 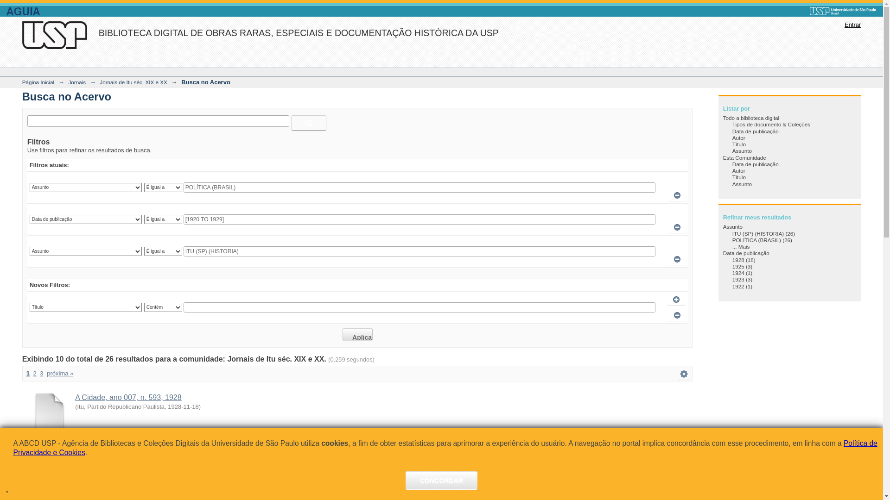 What do you see at coordinates (853, 25) in the screenshot?
I see `Entrar` at bounding box center [853, 25].